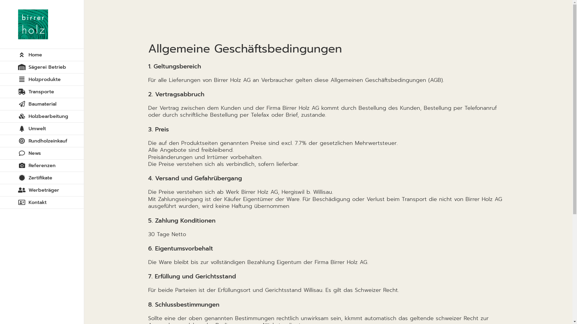 This screenshot has height=324, width=577. I want to click on Baumaterial, so click(42, 104).